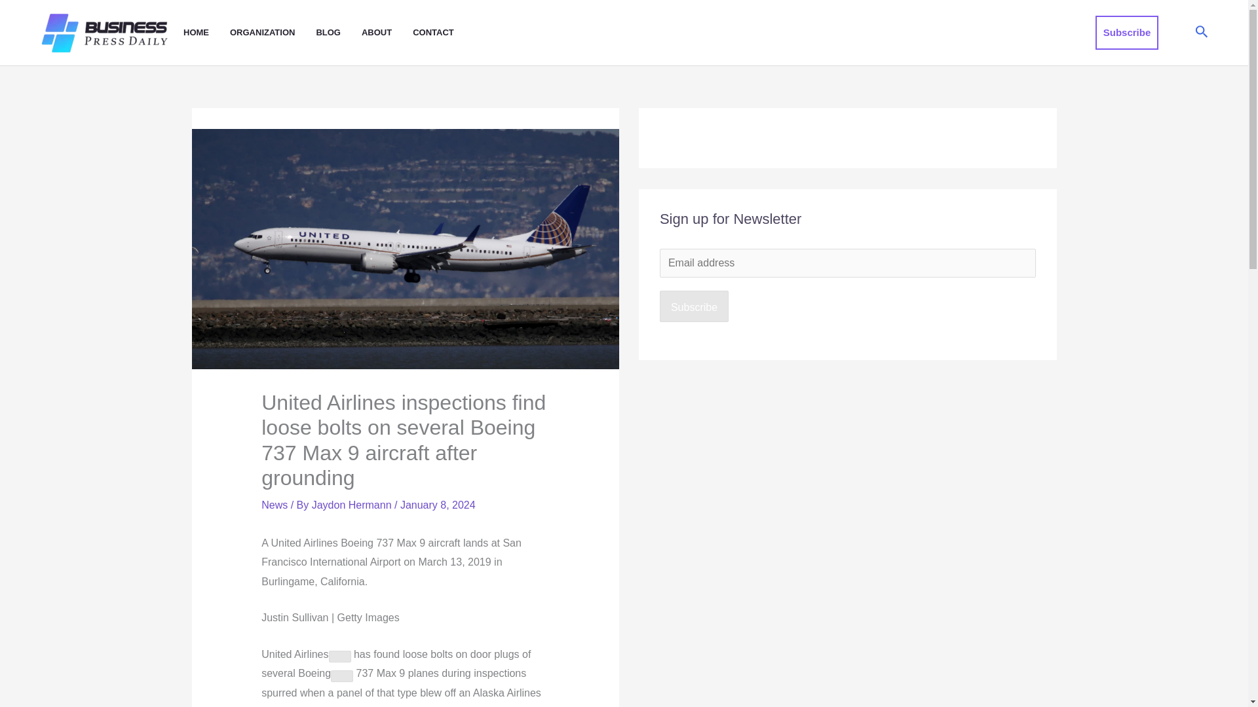 Image resolution: width=1258 pixels, height=707 pixels. Describe the element at coordinates (1127, 32) in the screenshot. I see `Subscribe` at that location.